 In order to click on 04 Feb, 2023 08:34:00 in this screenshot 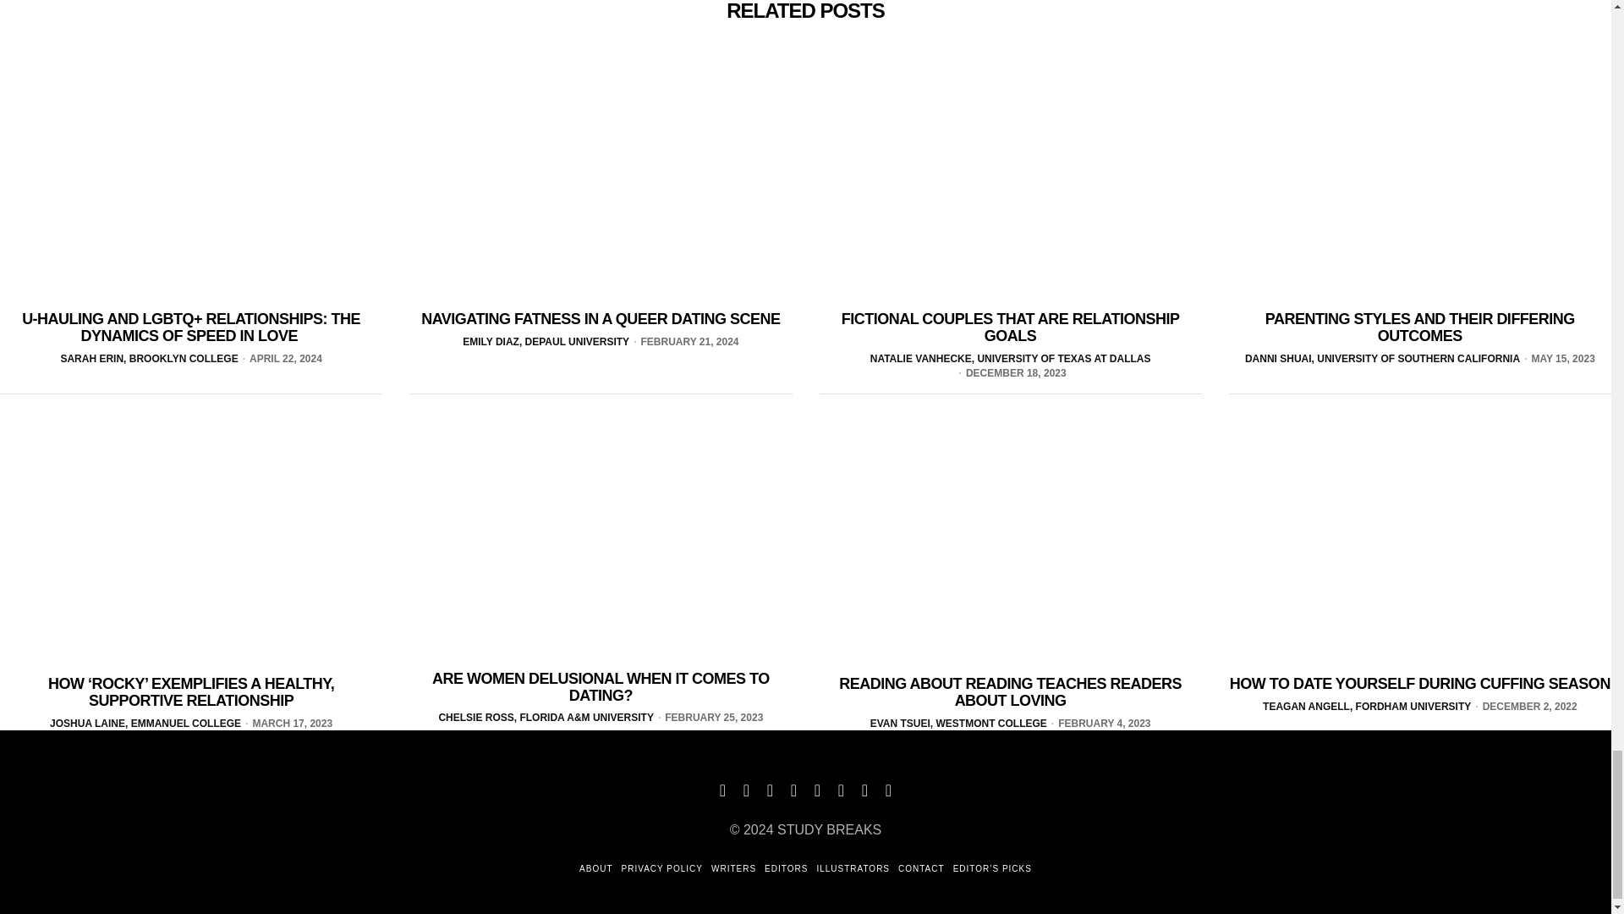, I will do `click(1100, 723)`.